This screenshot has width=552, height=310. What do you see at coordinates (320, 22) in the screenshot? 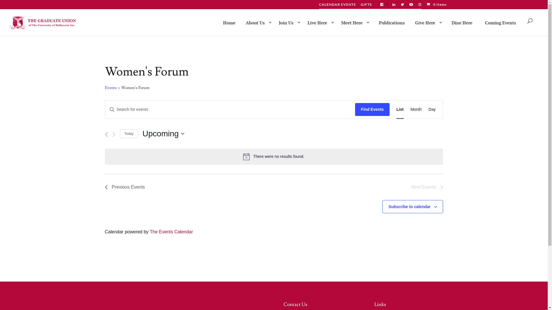
I see `Live Here` at bounding box center [320, 22].